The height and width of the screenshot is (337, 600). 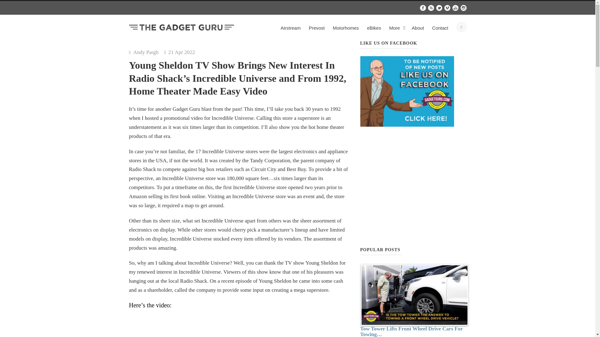 I want to click on Prevost, so click(x=317, y=30).